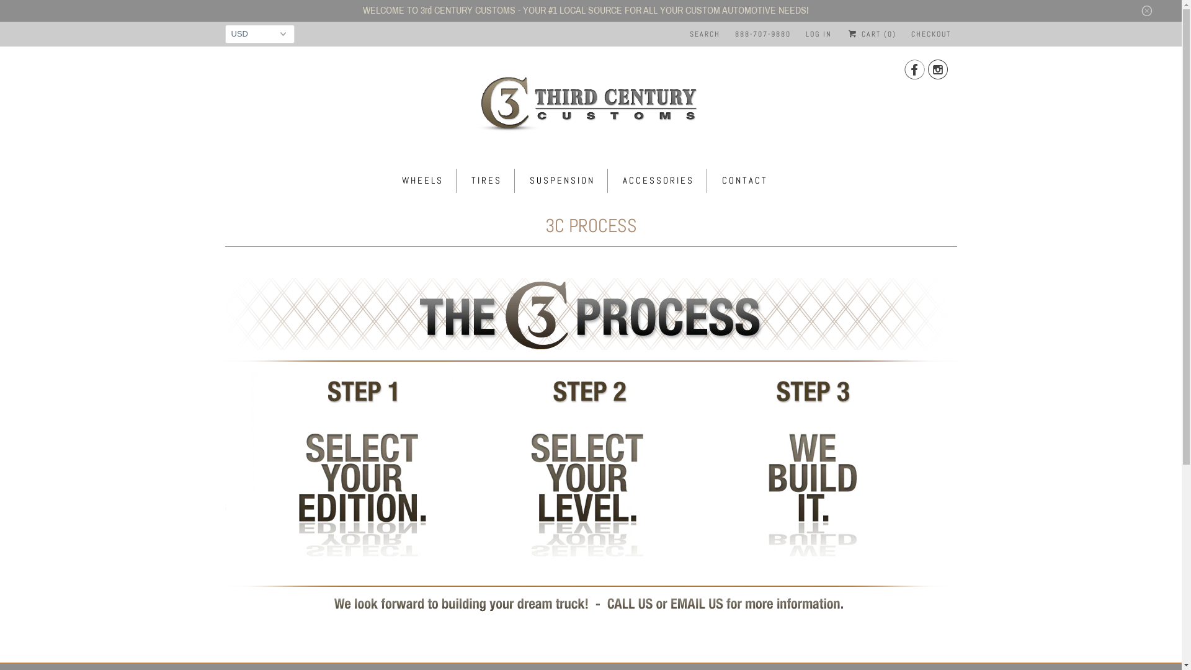 The width and height of the screenshot is (1191, 670). I want to click on CART (0), so click(871, 34).